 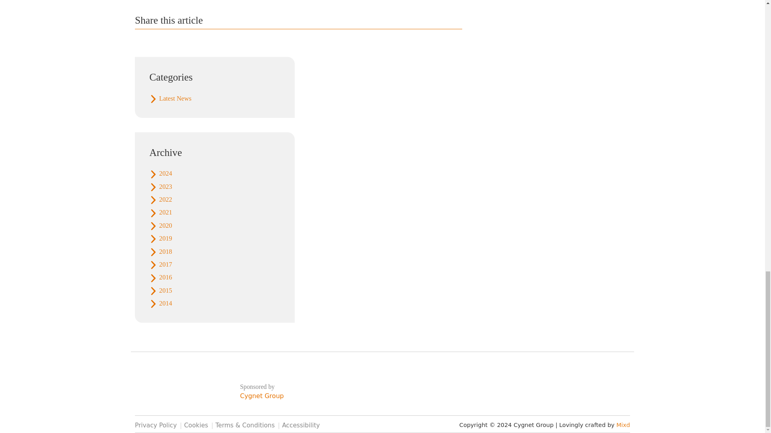 I want to click on Share this Post via Email, so click(x=192, y=51).